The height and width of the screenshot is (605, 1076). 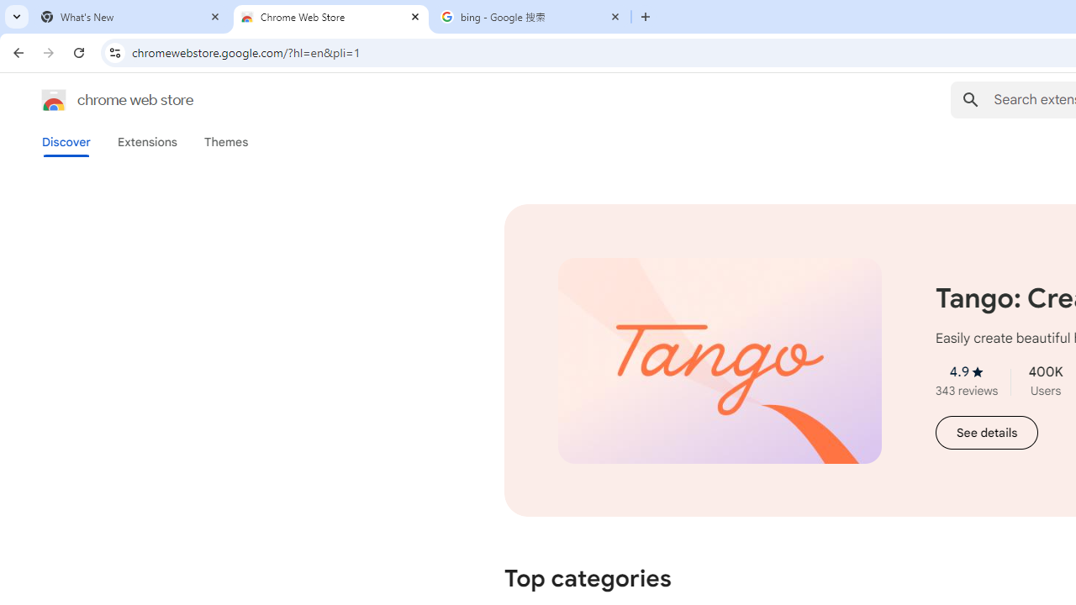 I want to click on Chrome Web Store, so click(x=331, y=17).